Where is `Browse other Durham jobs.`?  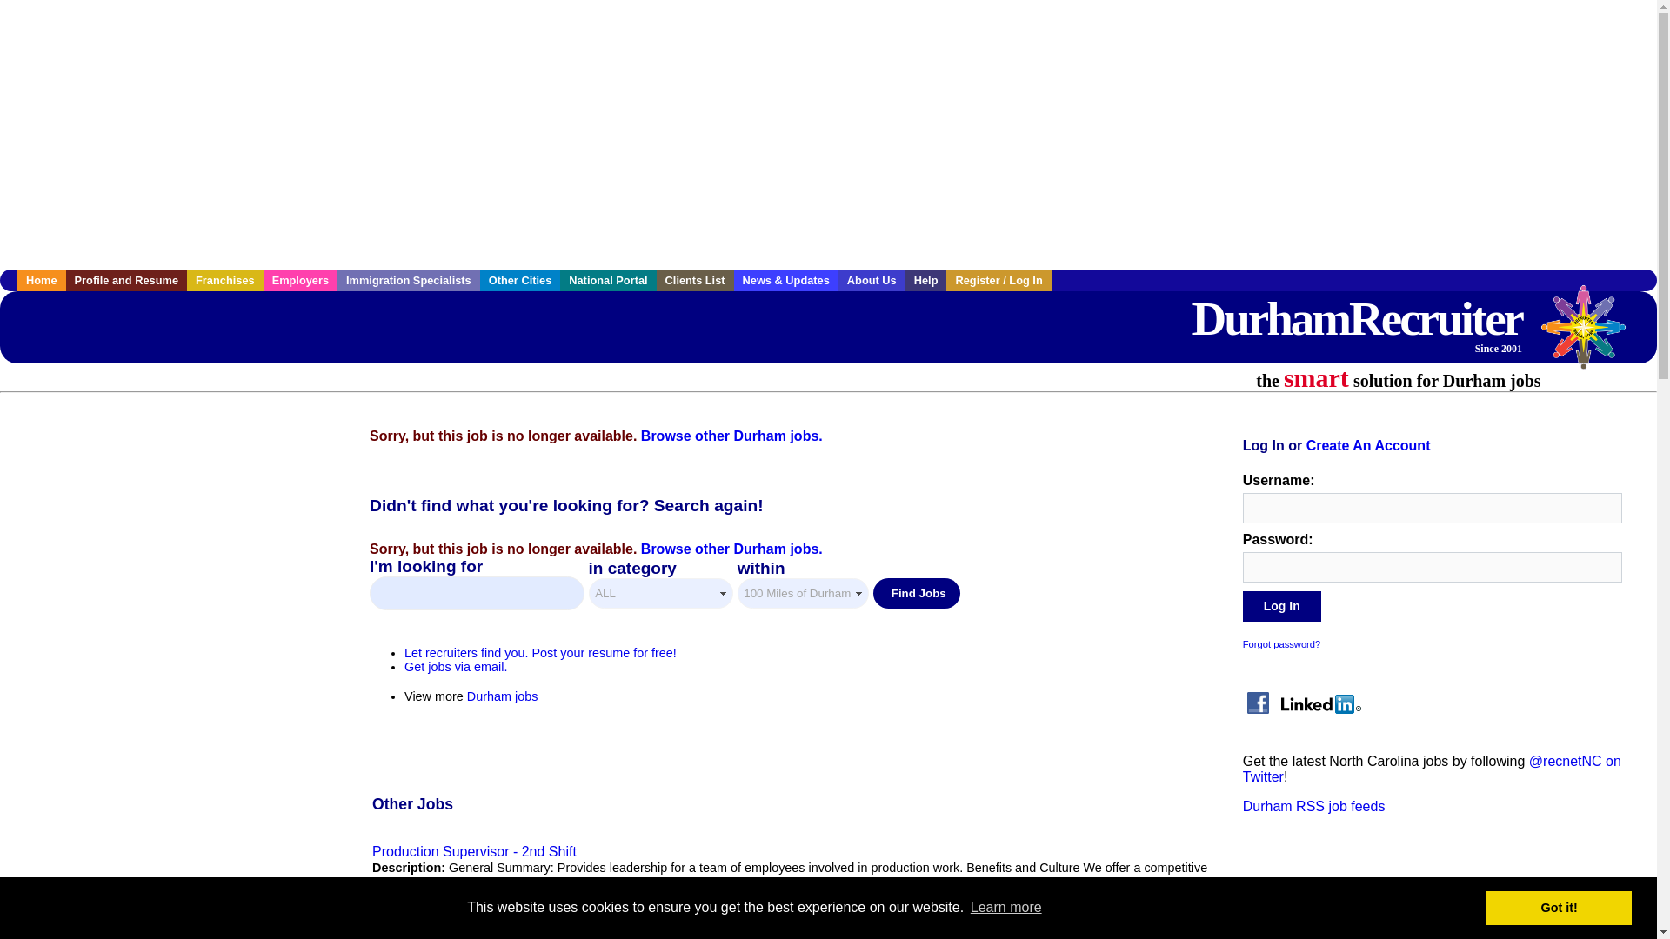 Browse other Durham jobs. is located at coordinates (732, 549).